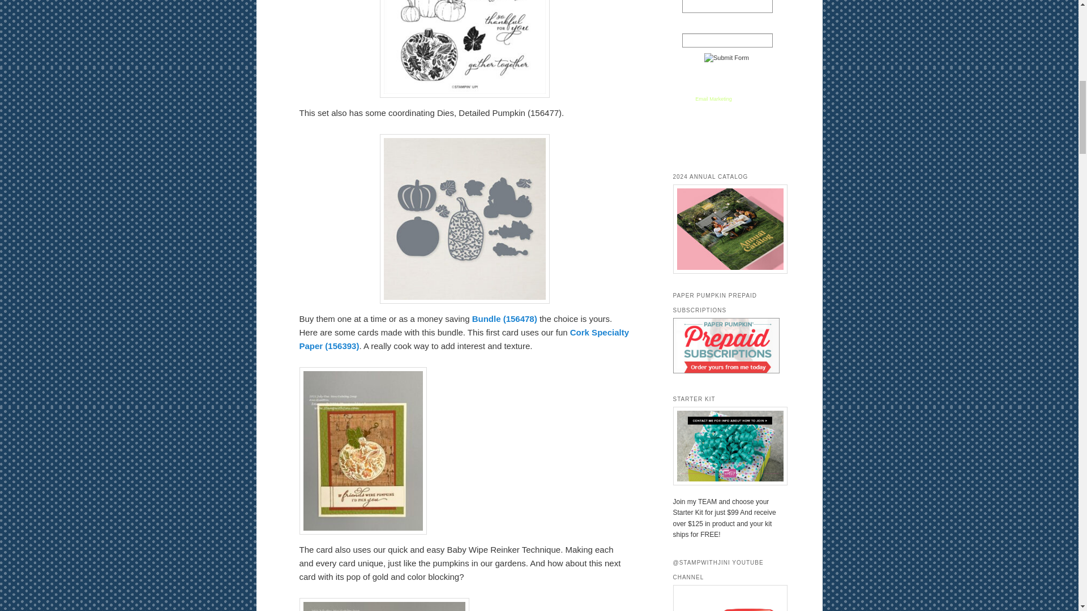 The width and height of the screenshot is (1087, 611). Describe the element at coordinates (726, 229) in the screenshot. I see `2024 Annual Catalog ` at that location.